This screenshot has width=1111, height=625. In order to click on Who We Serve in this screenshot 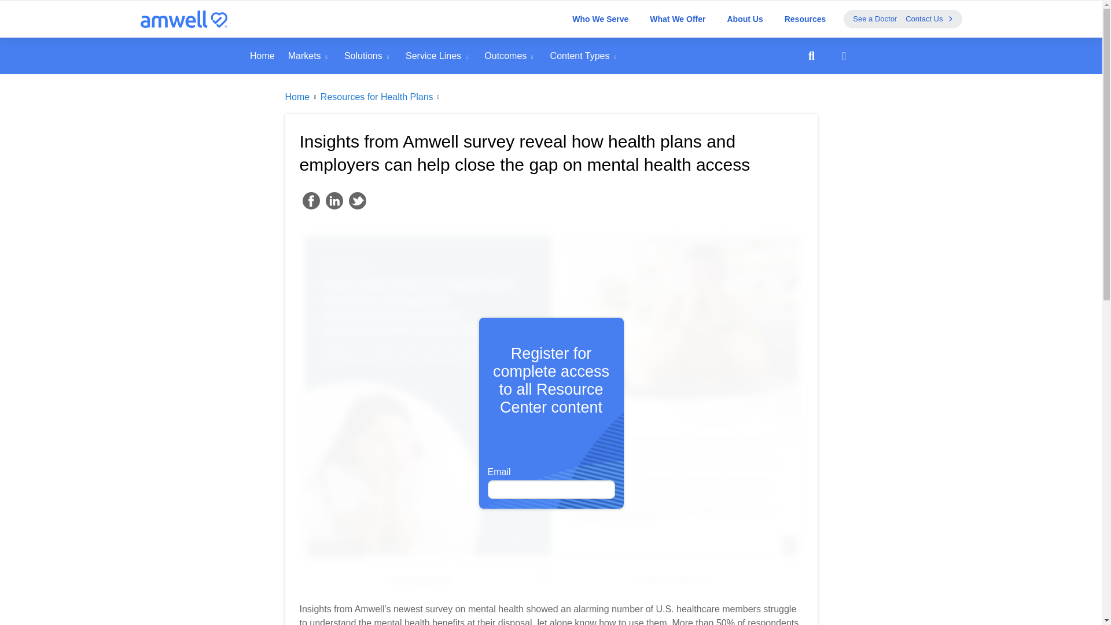, I will do `click(601, 19)`.